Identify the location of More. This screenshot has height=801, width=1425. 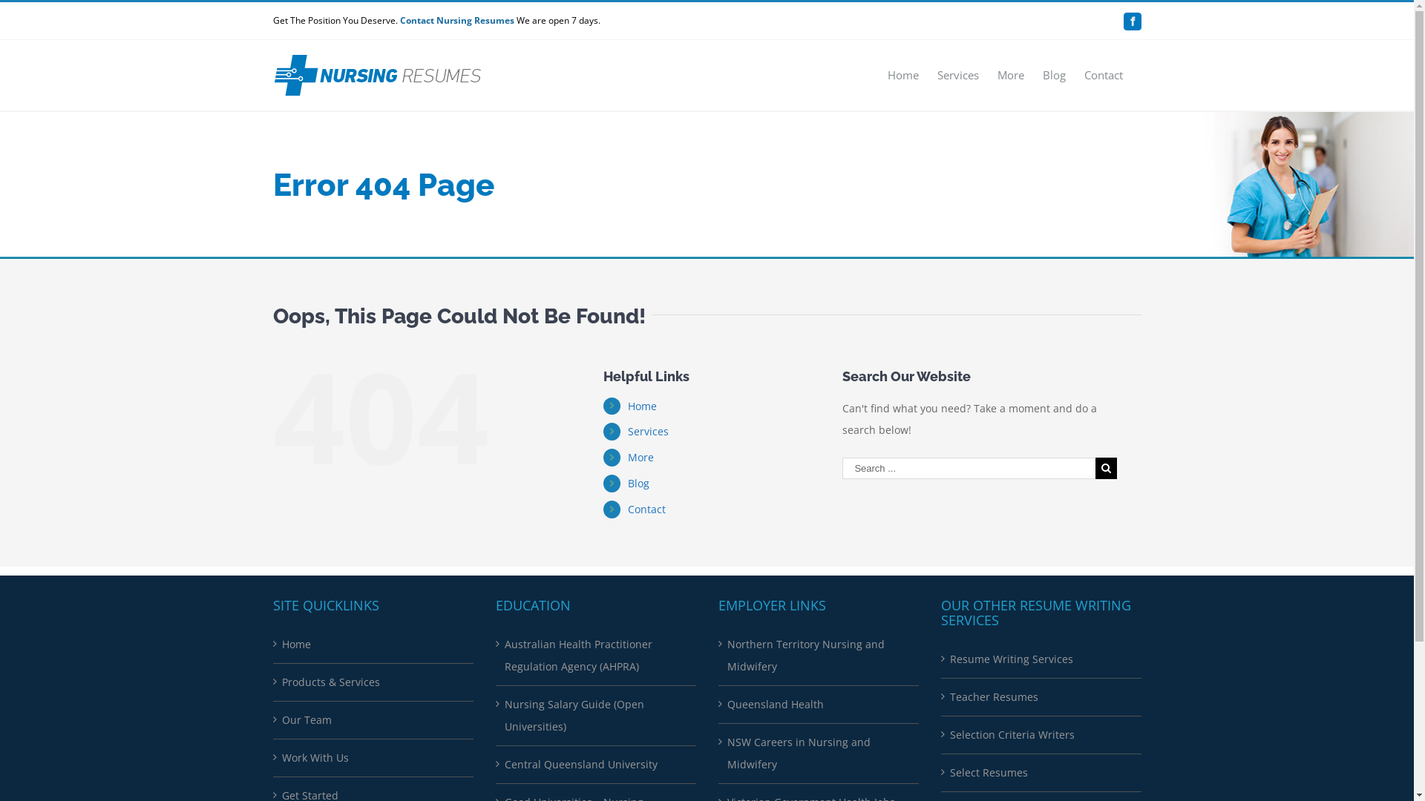
(641, 457).